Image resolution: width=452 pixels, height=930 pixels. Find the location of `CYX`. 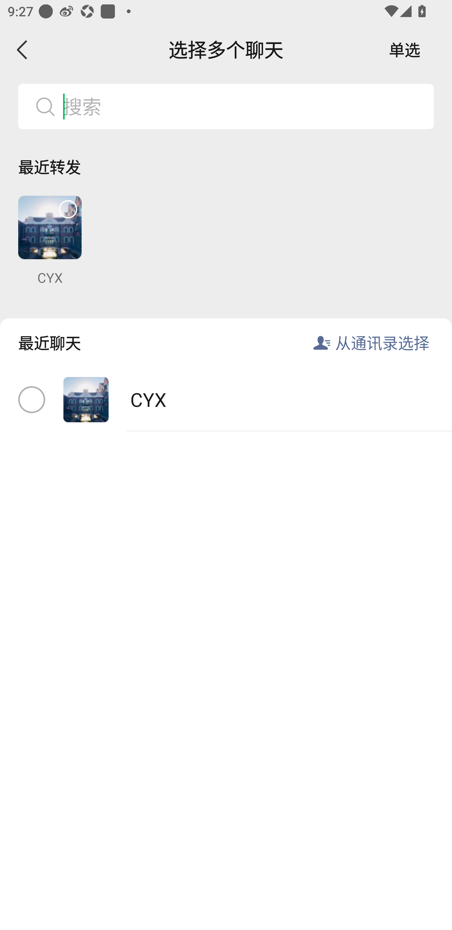

CYX is located at coordinates (226, 400).